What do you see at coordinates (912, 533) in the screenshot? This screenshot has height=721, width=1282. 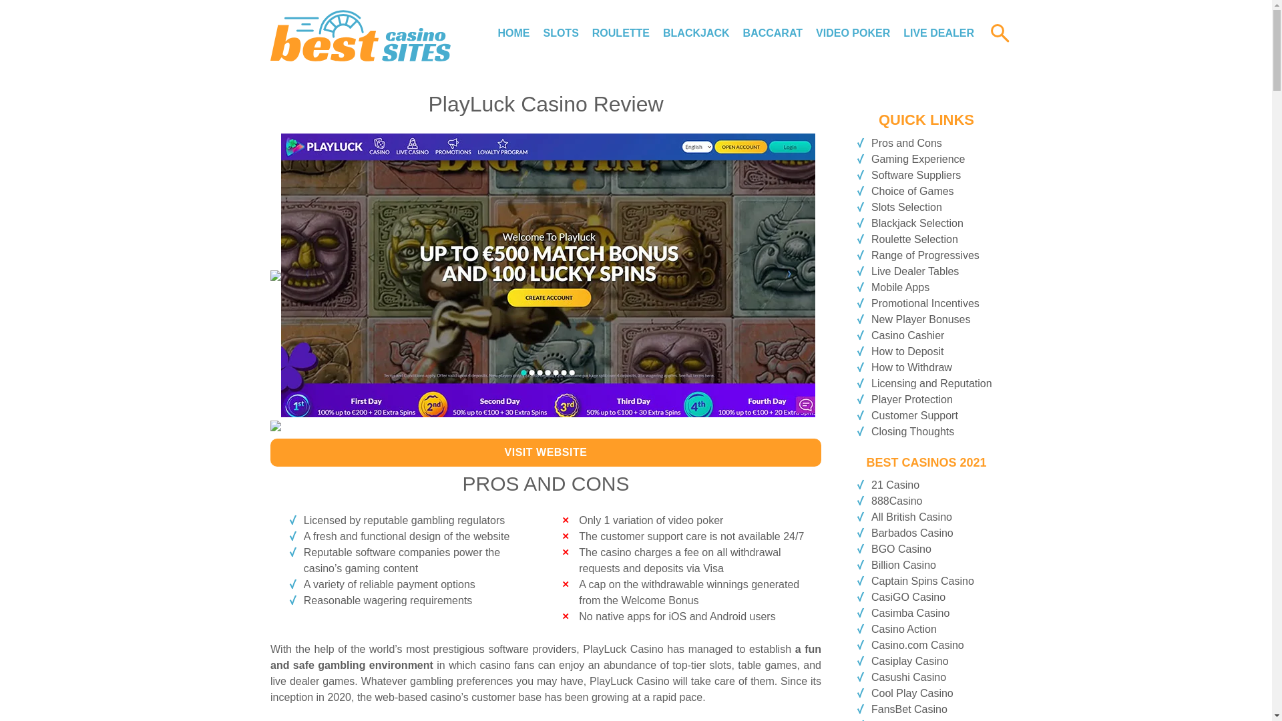 I see `Barbados Casino` at bounding box center [912, 533].